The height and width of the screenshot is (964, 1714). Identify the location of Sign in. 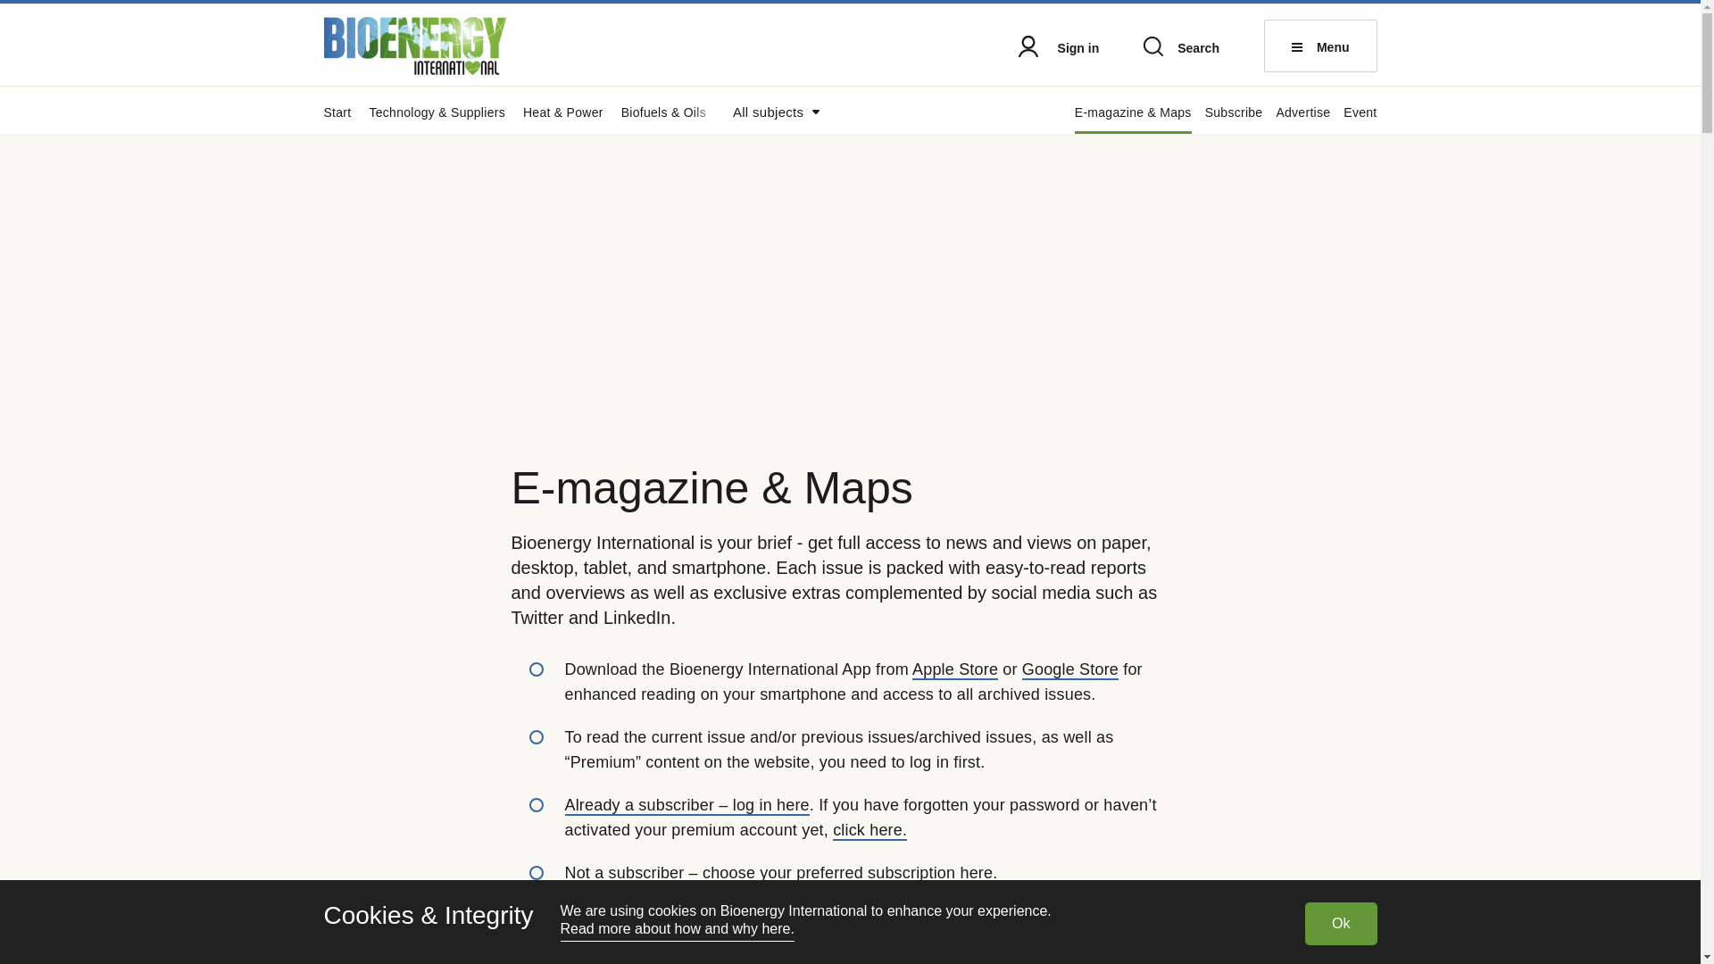
(1058, 50).